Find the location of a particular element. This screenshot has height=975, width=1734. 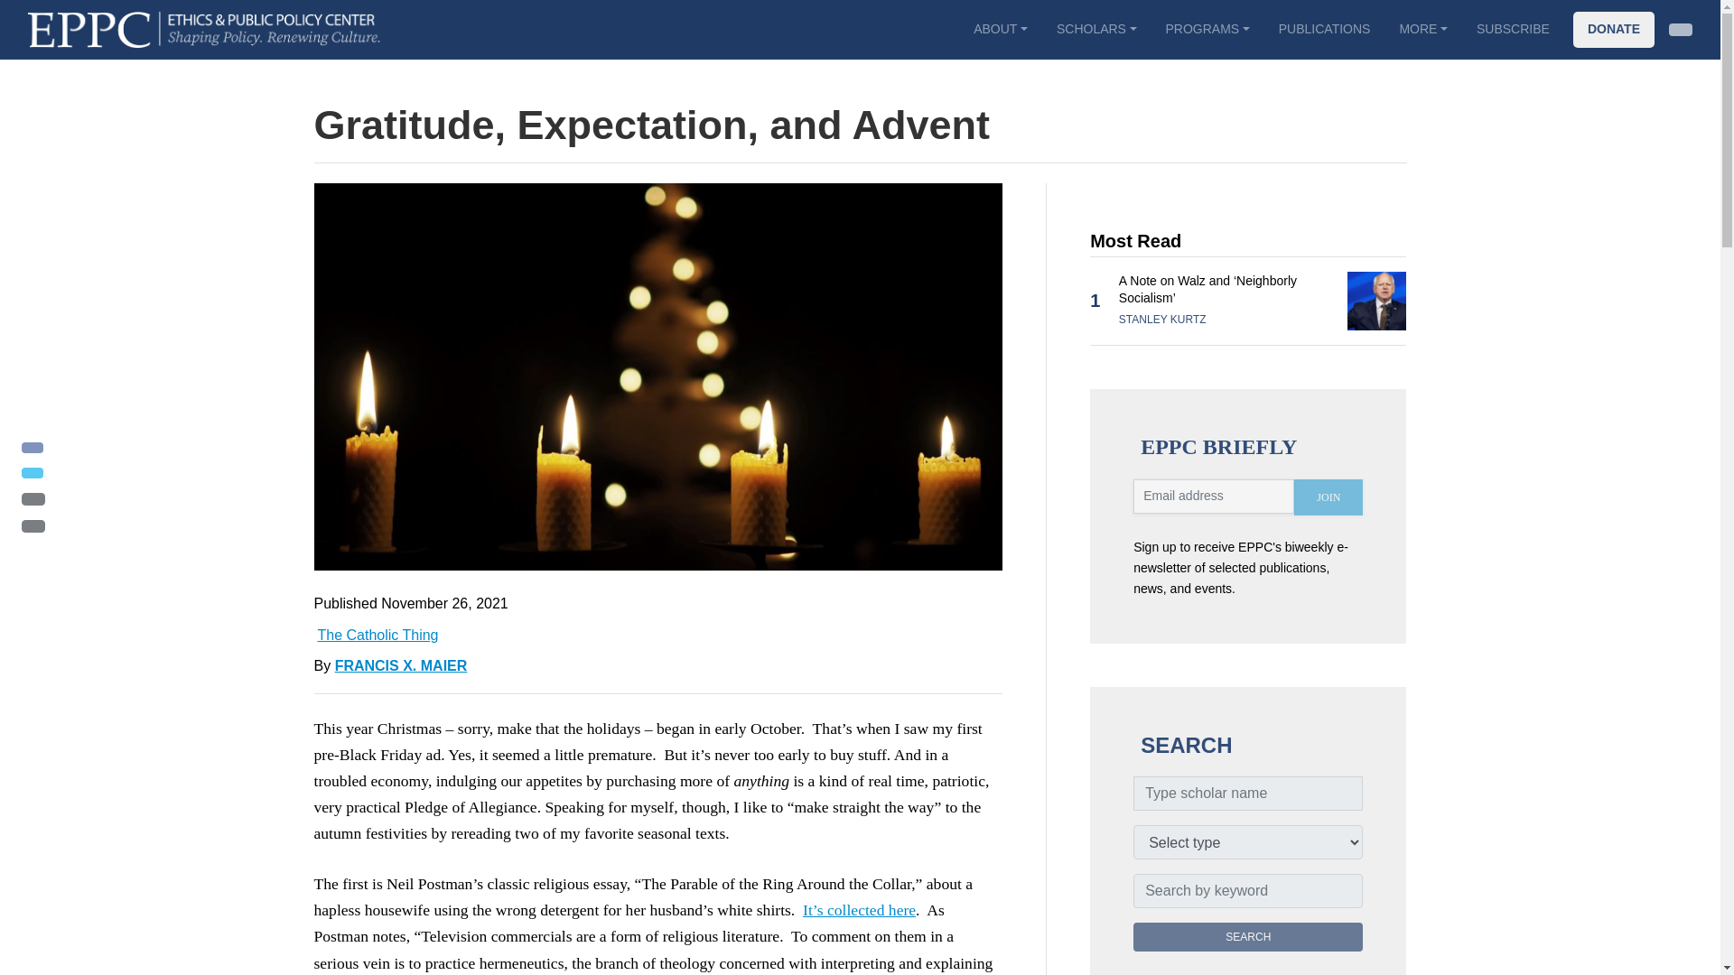

JOIN is located at coordinates (1328, 497).